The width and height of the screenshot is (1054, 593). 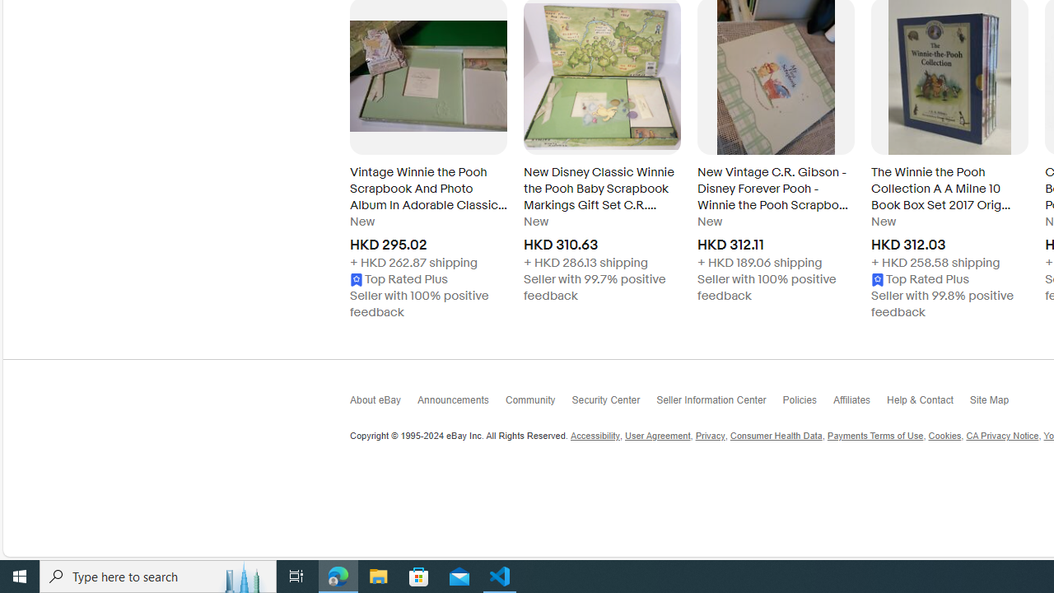 What do you see at coordinates (720, 405) in the screenshot?
I see `Seller Information Center` at bounding box center [720, 405].